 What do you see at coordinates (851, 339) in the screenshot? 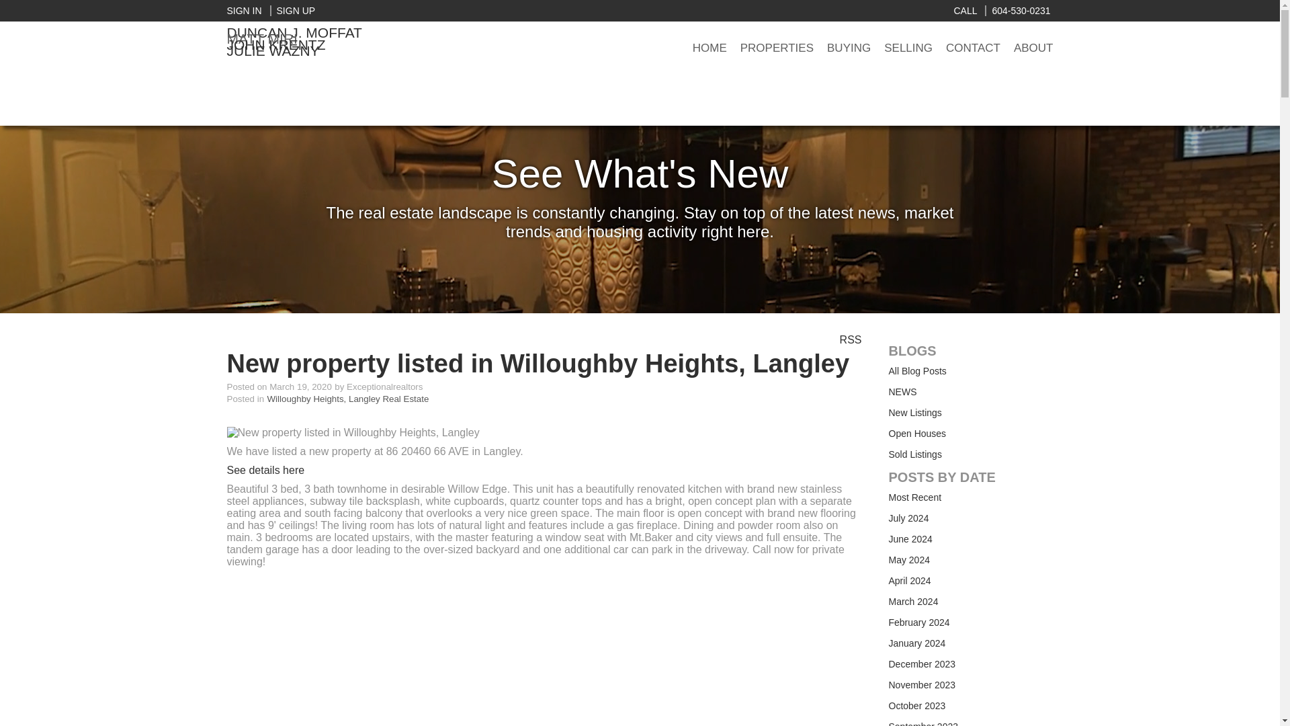
I see `RSS` at bounding box center [851, 339].